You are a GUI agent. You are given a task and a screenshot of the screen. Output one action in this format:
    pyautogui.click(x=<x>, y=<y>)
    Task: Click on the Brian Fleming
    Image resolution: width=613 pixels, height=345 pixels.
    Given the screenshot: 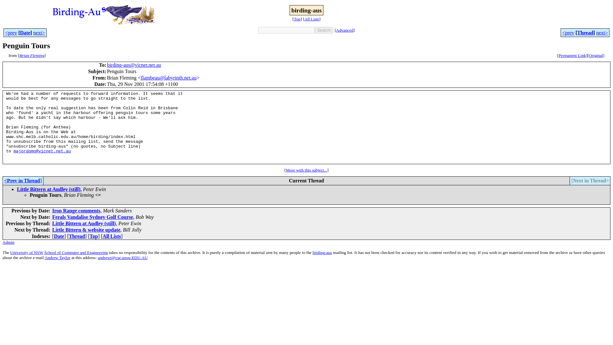 What is the action you would take?
    pyautogui.click(x=32, y=56)
    